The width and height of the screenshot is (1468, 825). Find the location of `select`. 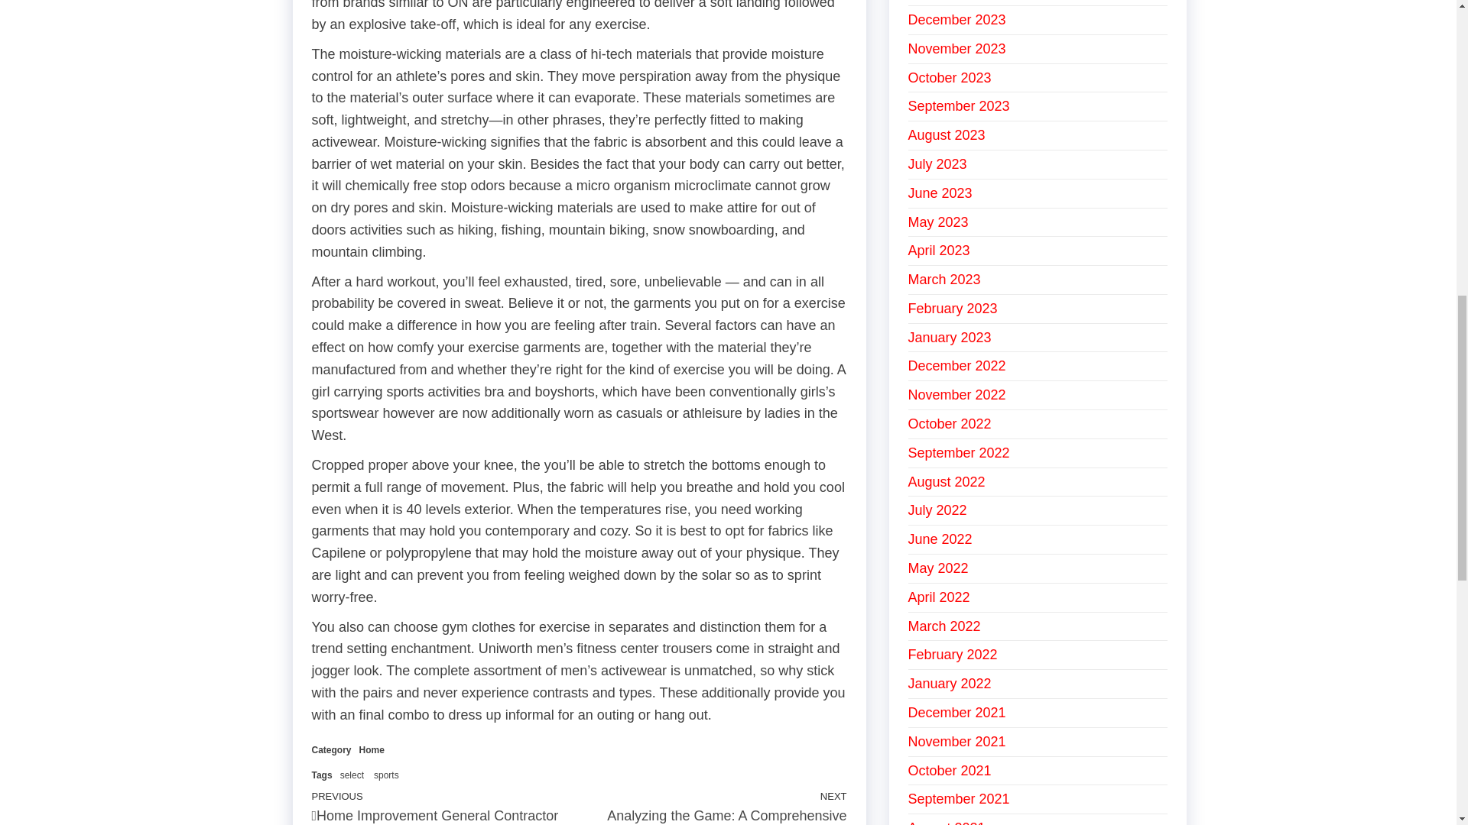

select is located at coordinates (352, 775).